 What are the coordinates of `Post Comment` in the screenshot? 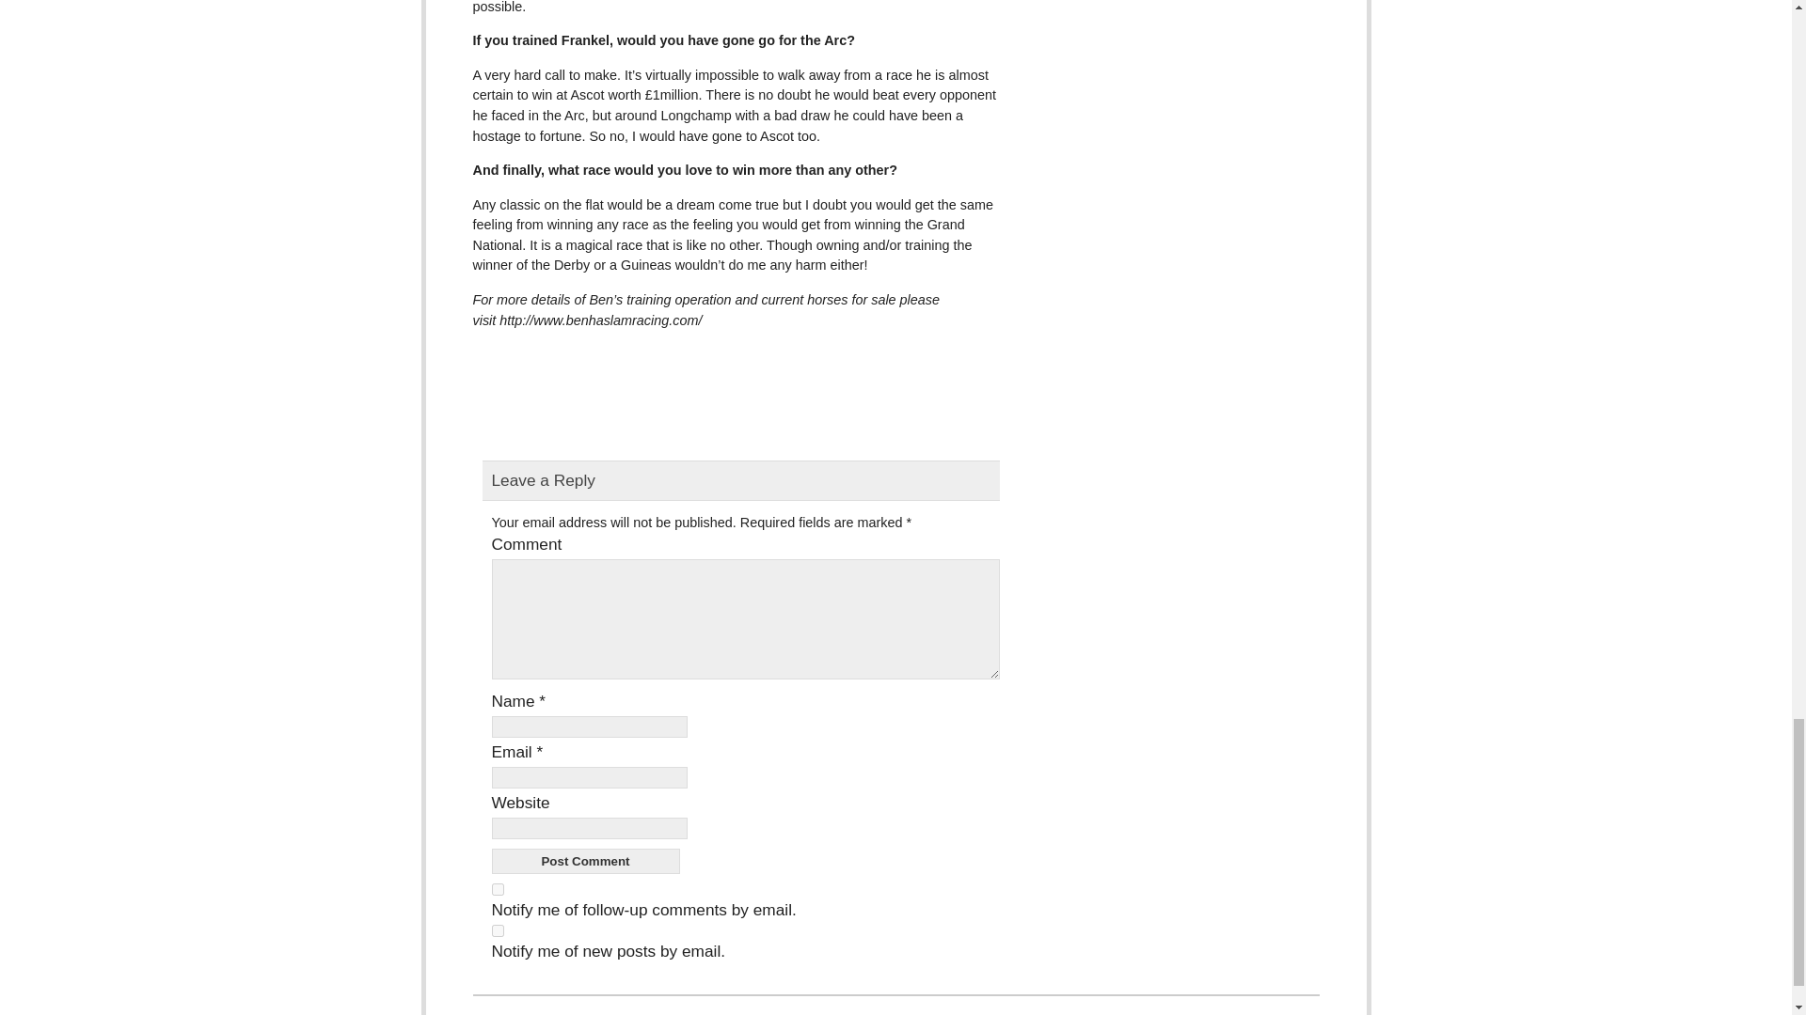 It's located at (585, 861).